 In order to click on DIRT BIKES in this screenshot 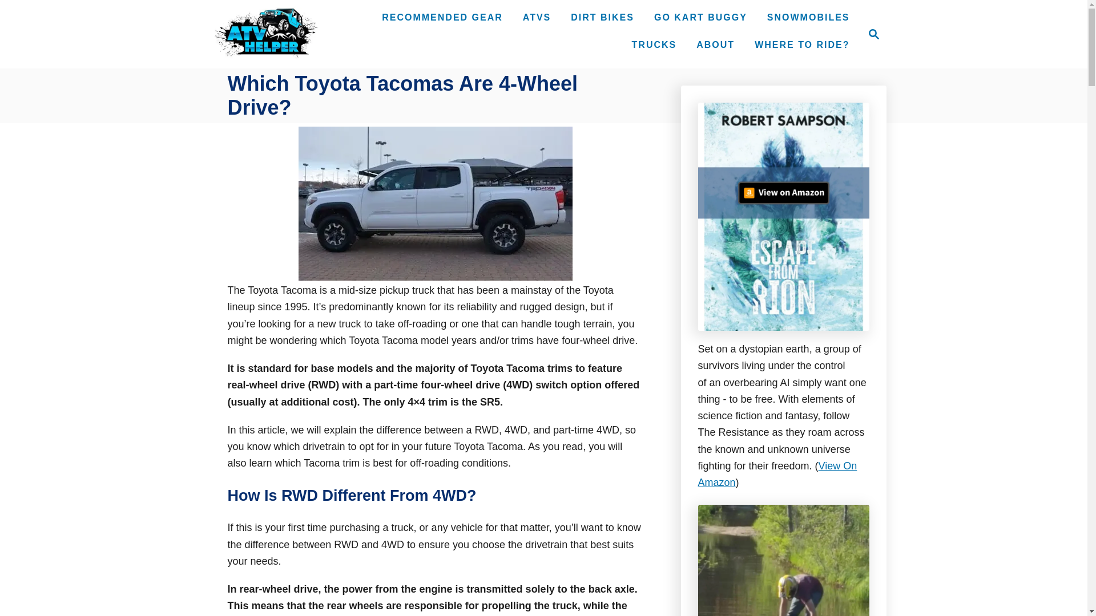, I will do `click(715, 45)`.